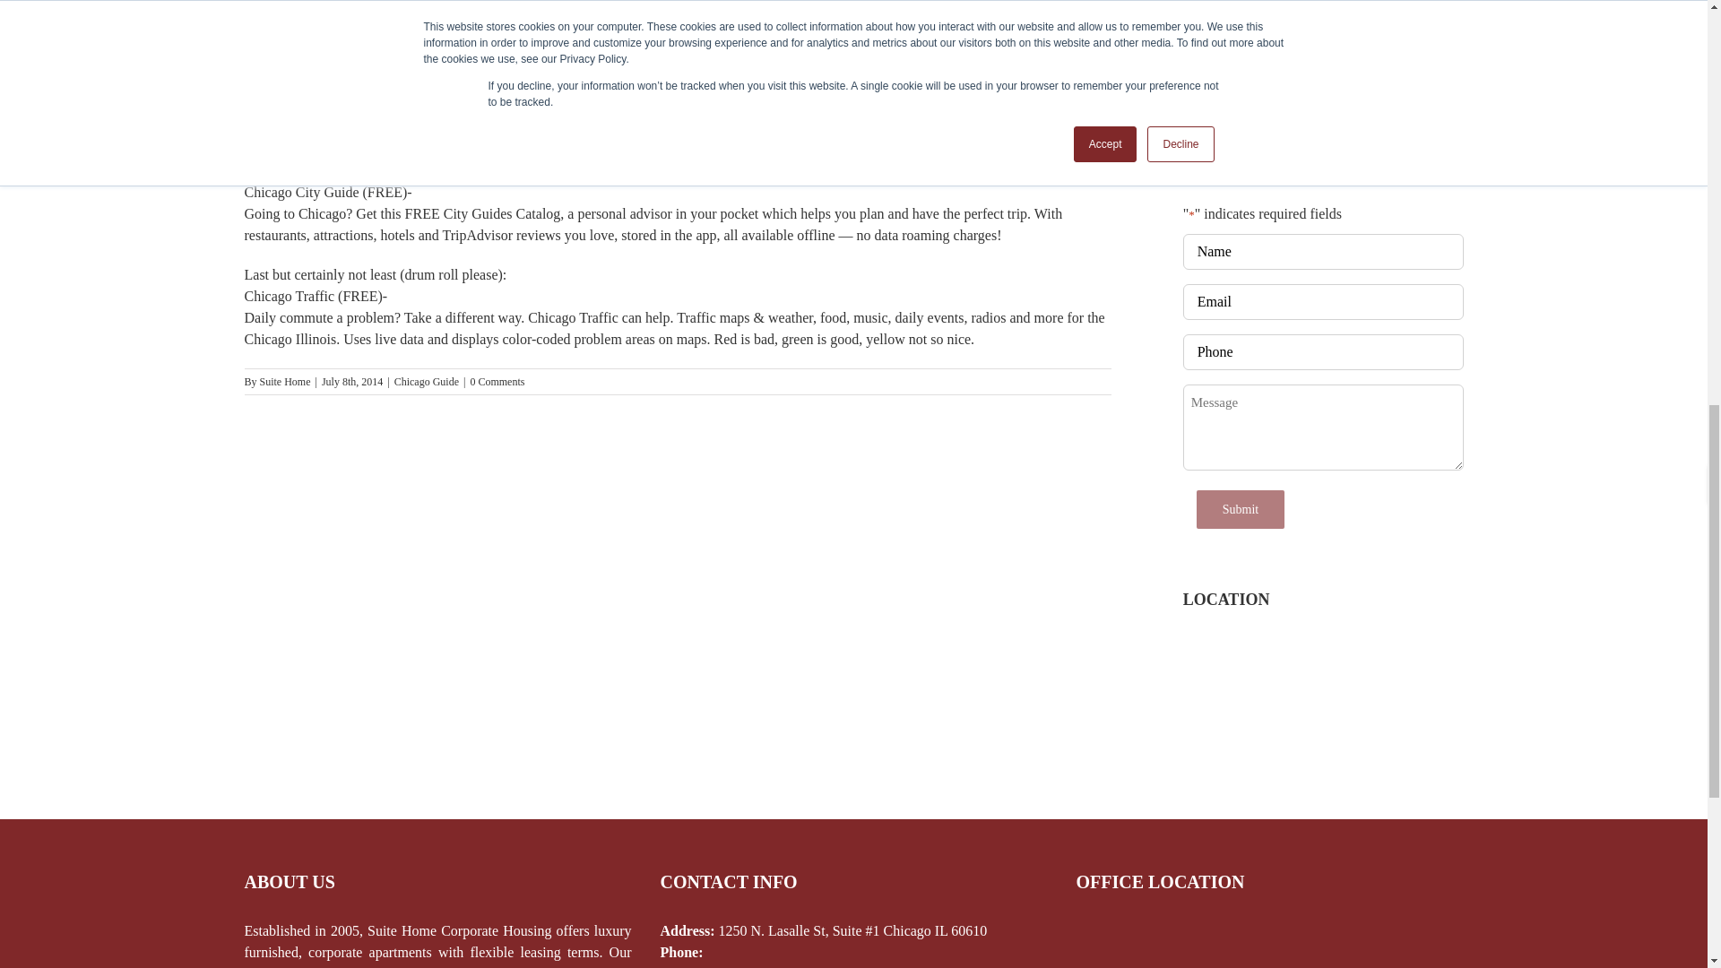  I want to click on Suite Home, so click(285, 382).